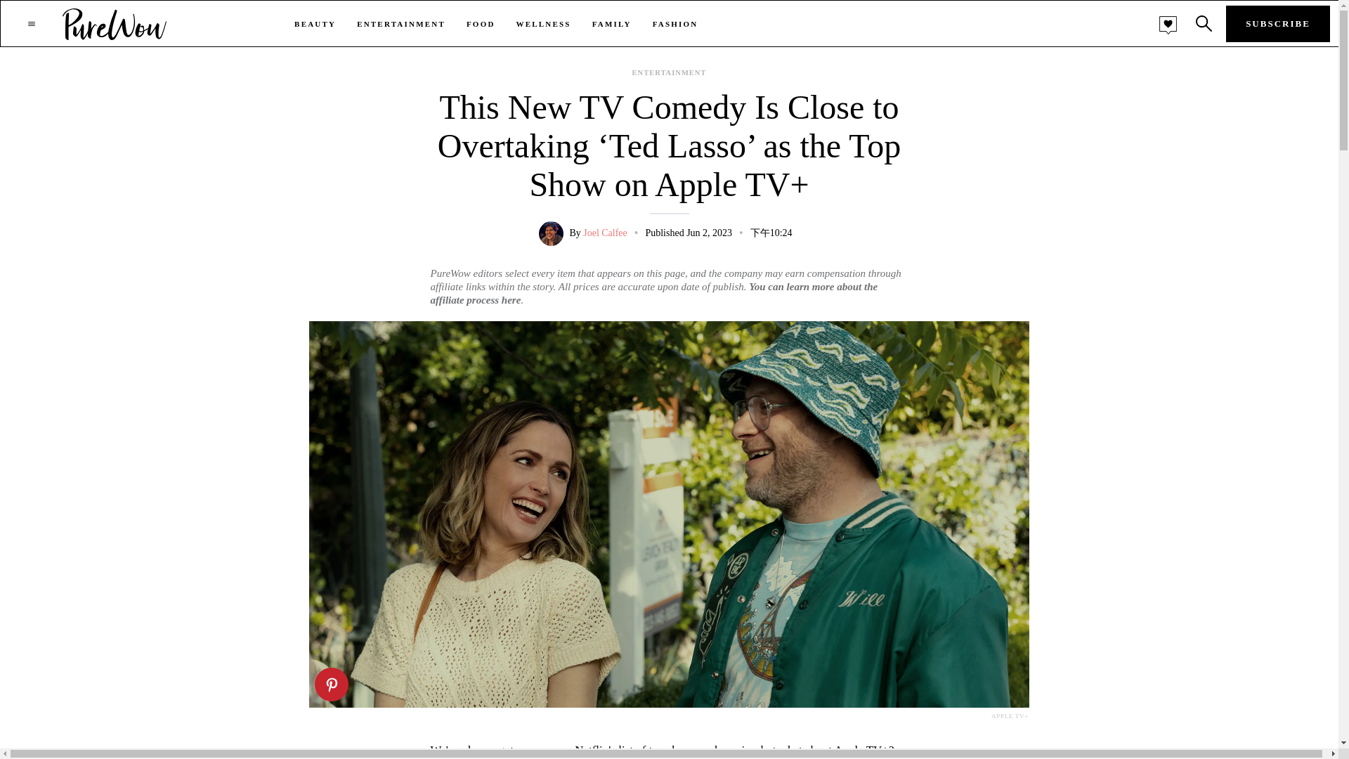 This screenshot has height=759, width=1349. What do you see at coordinates (611, 24) in the screenshot?
I see `FAMILY` at bounding box center [611, 24].